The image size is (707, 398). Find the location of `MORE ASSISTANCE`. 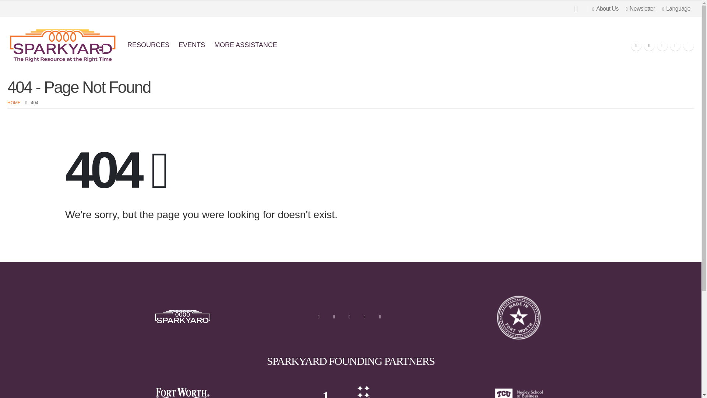

MORE ASSISTANCE is located at coordinates (246, 45).